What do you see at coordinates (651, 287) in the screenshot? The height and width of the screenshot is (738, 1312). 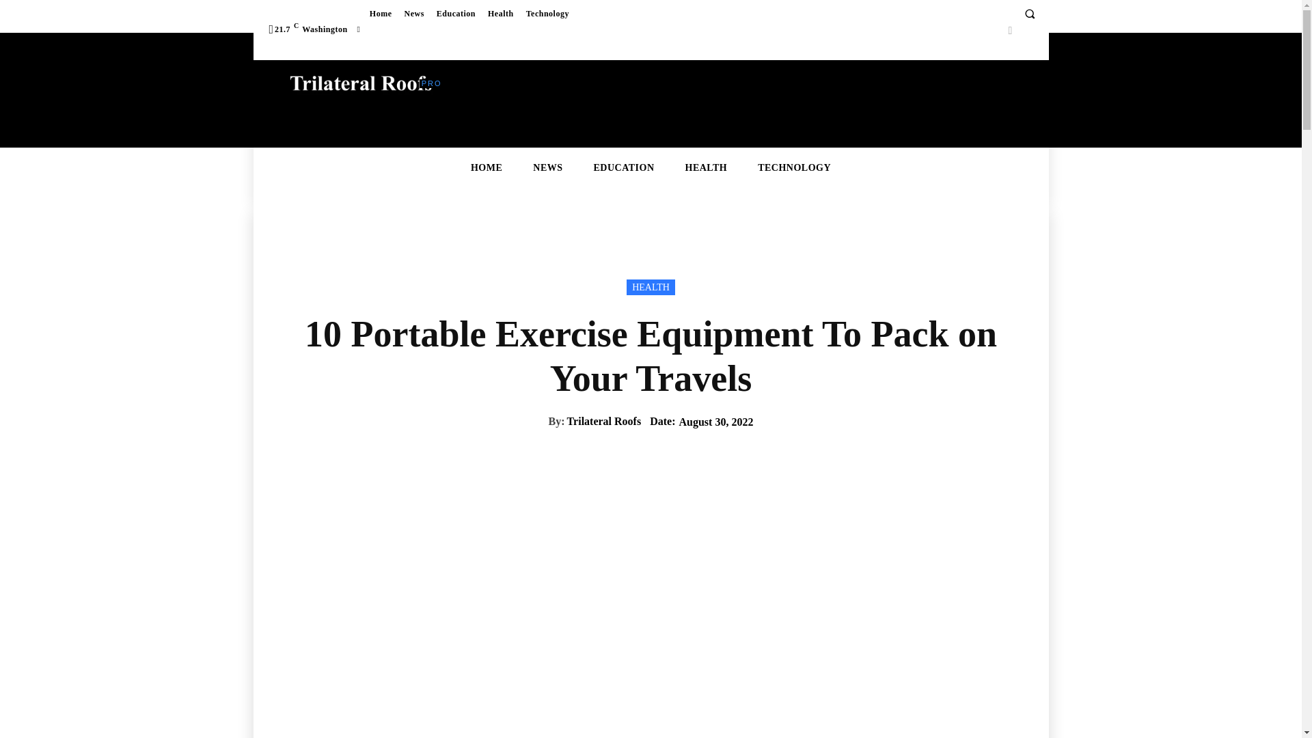 I see `HEALTH` at bounding box center [651, 287].